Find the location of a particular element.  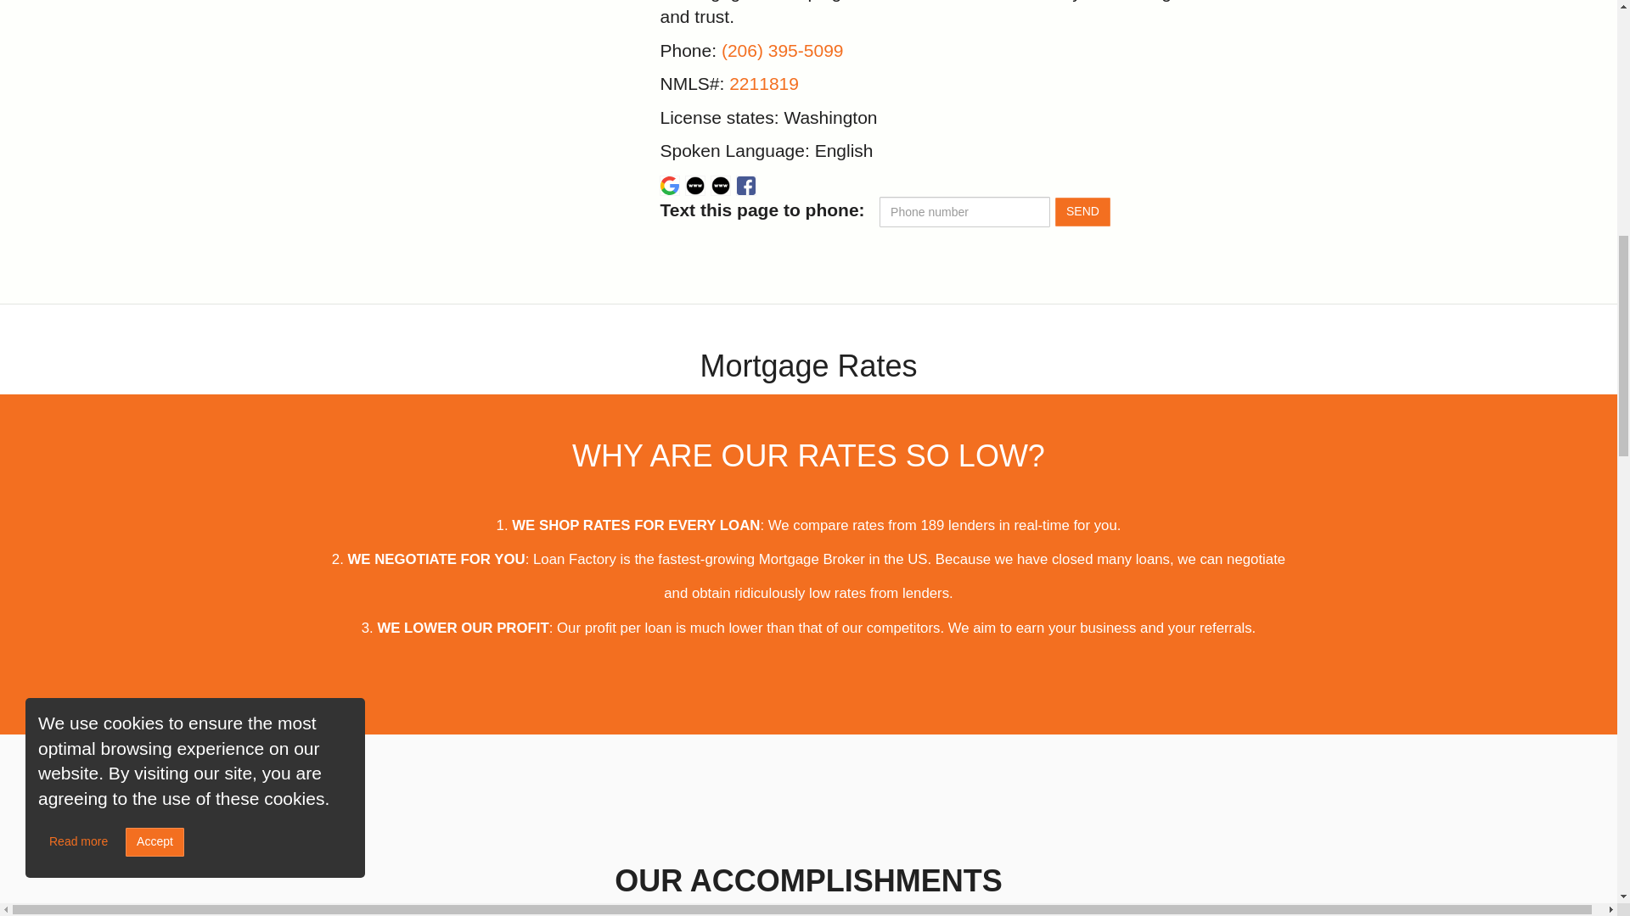

2211819 is located at coordinates (763, 83).